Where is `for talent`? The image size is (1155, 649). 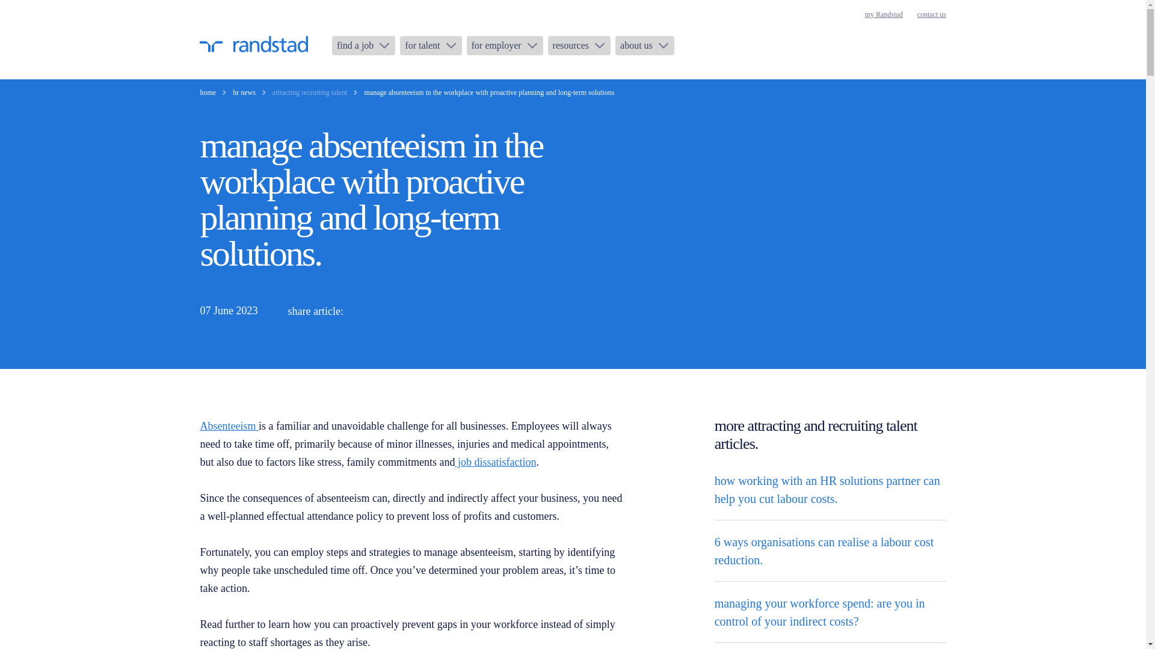 for talent is located at coordinates (430, 46).